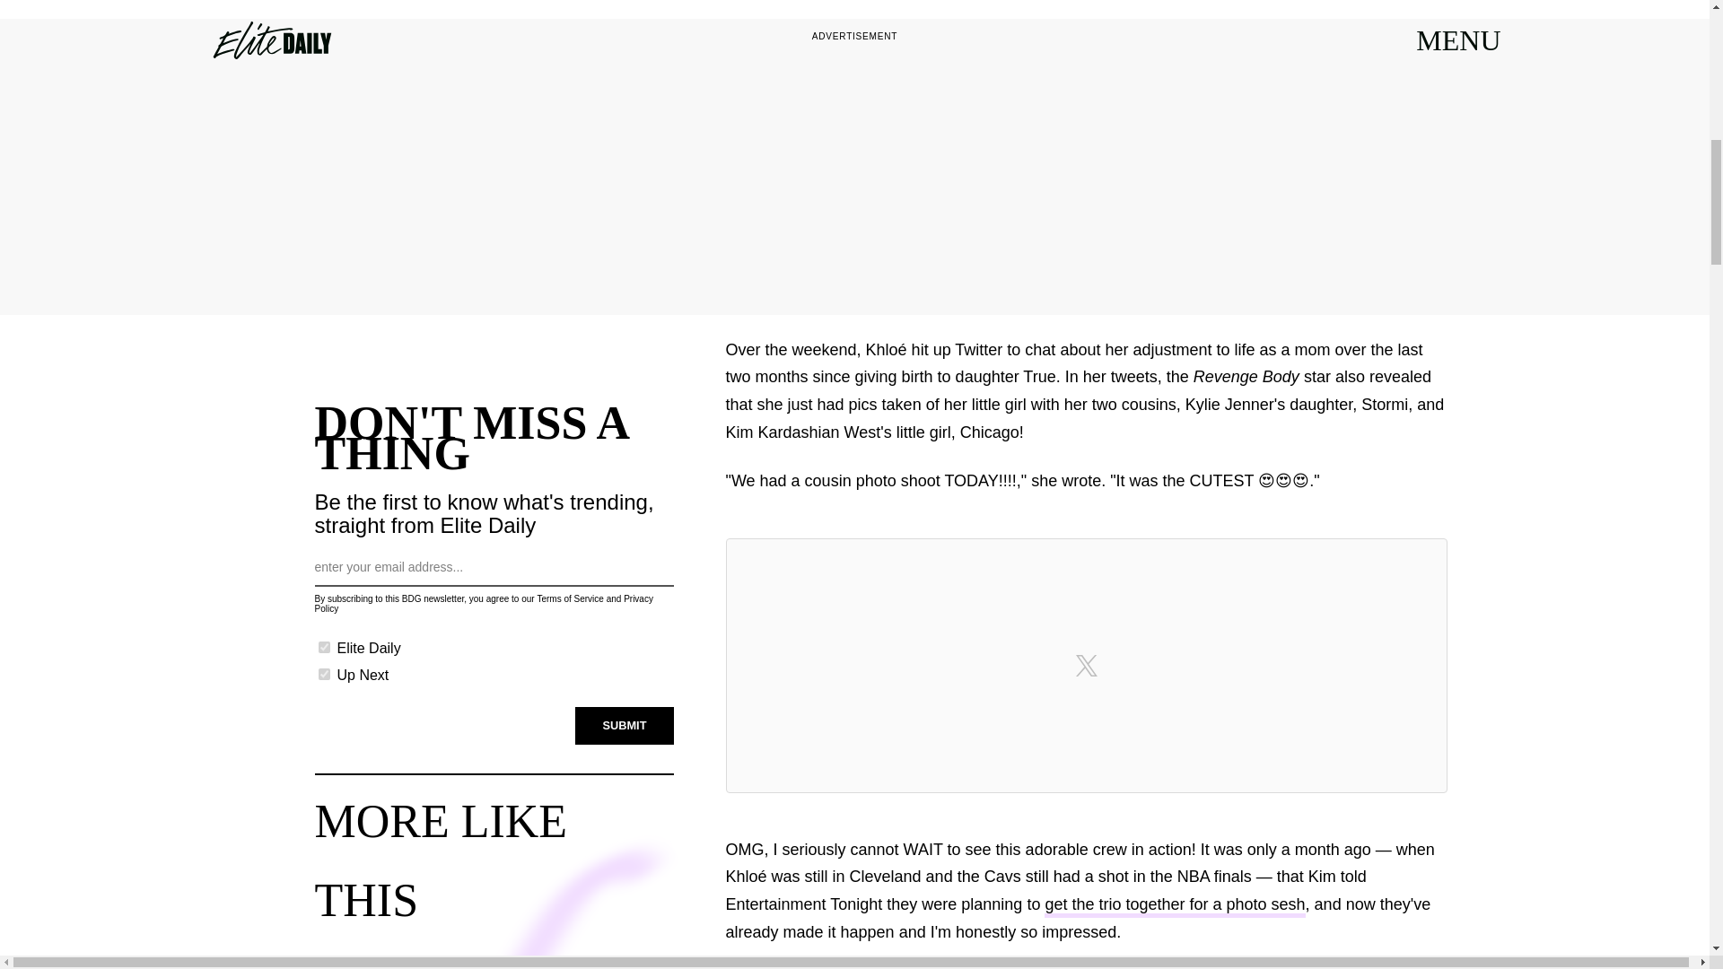 This screenshot has width=1723, height=969. What do you see at coordinates (569, 598) in the screenshot?
I see `Terms of Service` at bounding box center [569, 598].